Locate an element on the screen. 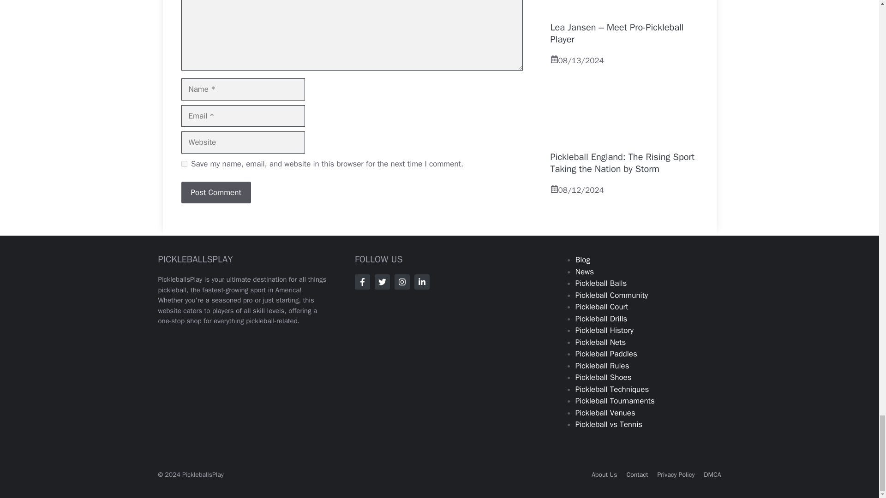 The height and width of the screenshot is (498, 886). Post Comment is located at coordinates (216, 193).